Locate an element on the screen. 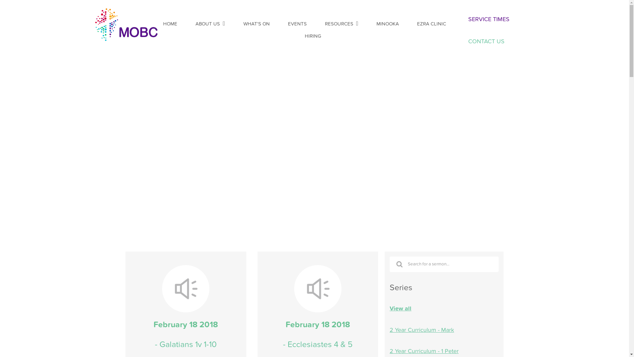  EZRA CLINIC is located at coordinates (432, 24).